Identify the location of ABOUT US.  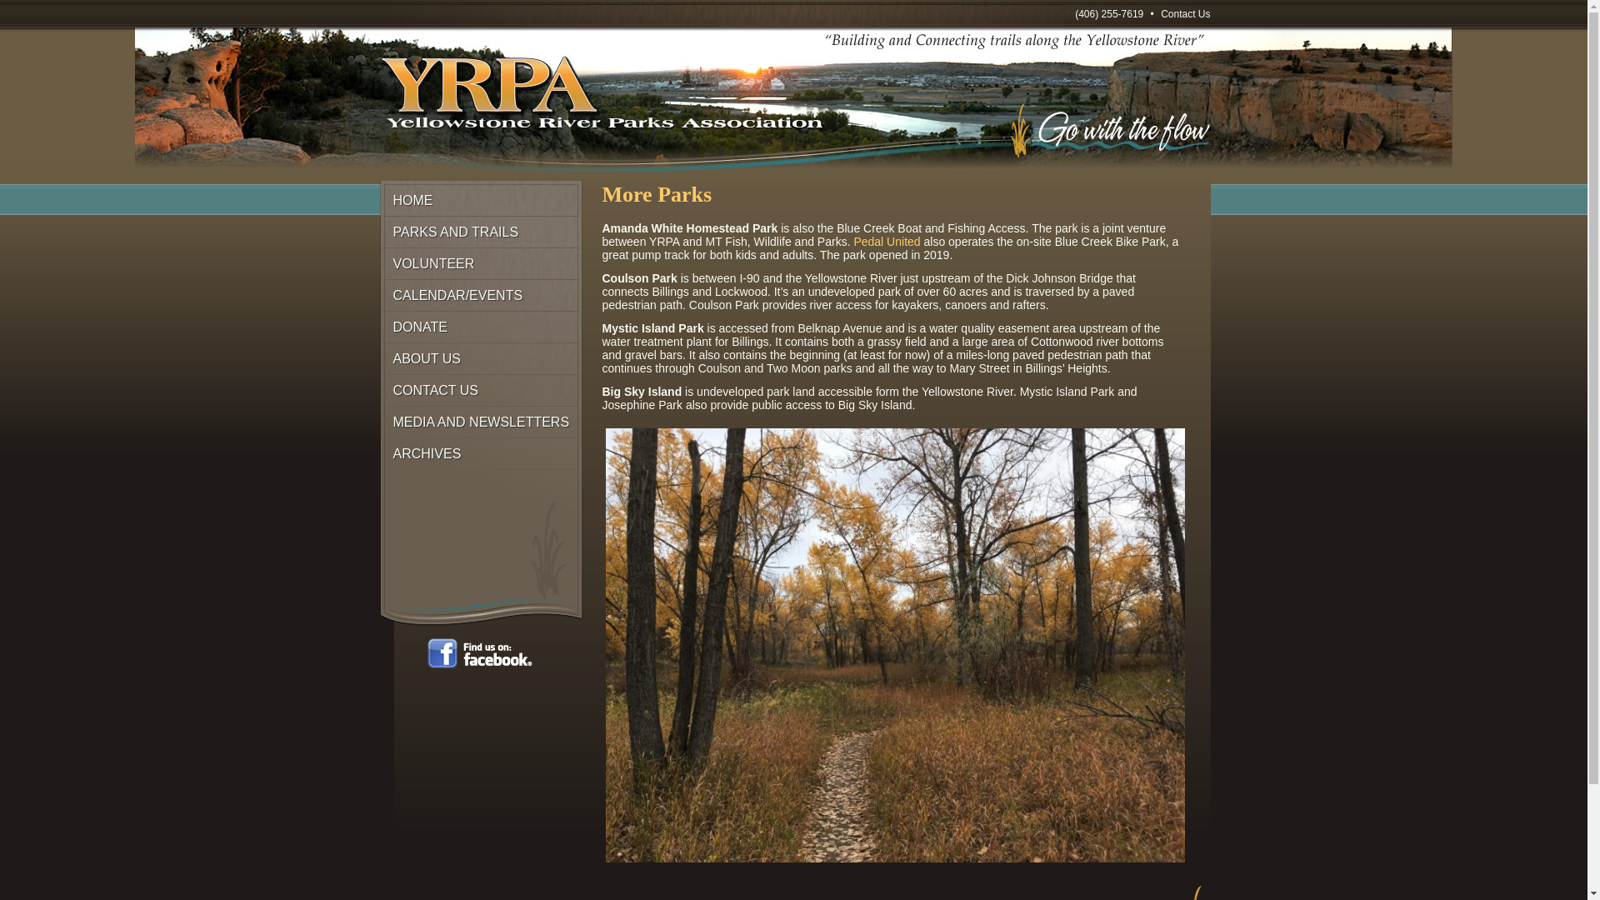
(484, 358).